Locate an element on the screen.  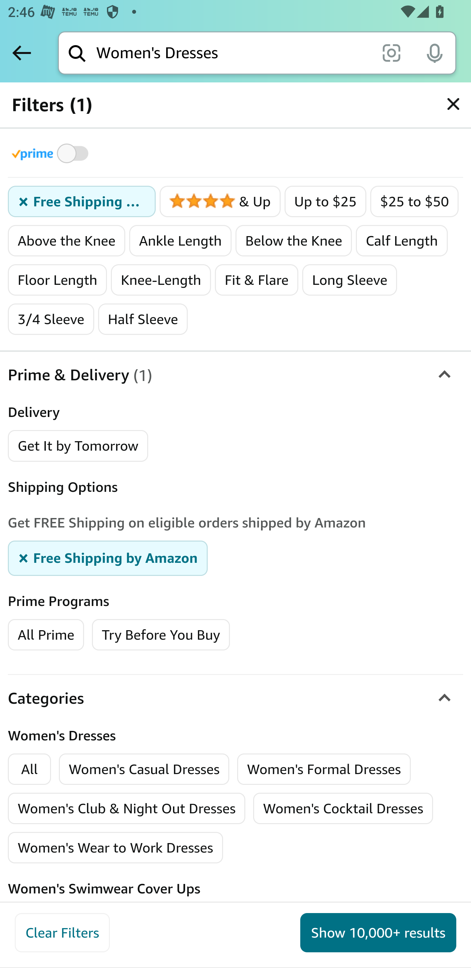
Show 10,000+ results is located at coordinates (378, 933).